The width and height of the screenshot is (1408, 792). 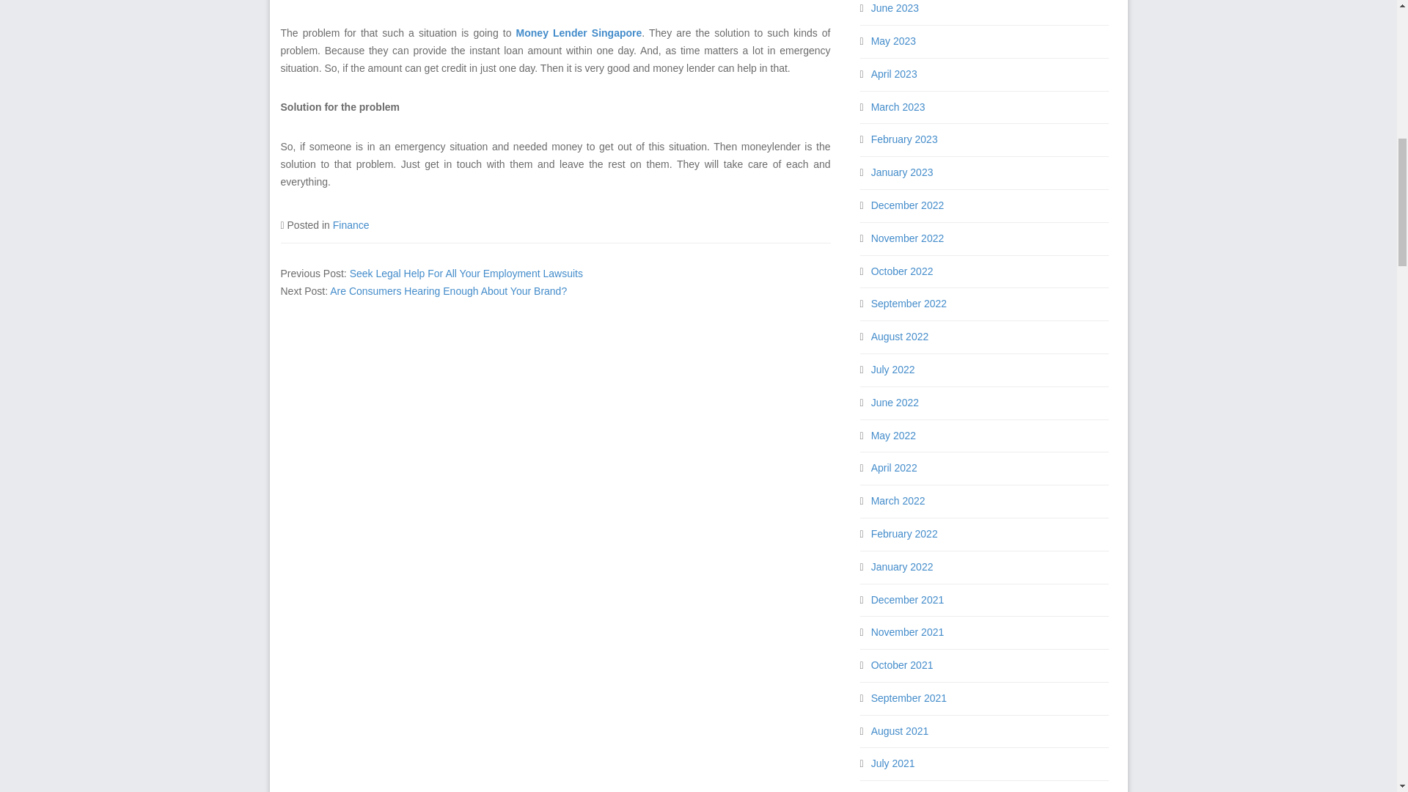 What do you see at coordinates (466, 274) in the screenshot?
I see `Seek Legal Help For All Your Employment Lawsuits` at bounding box center [466, 274].